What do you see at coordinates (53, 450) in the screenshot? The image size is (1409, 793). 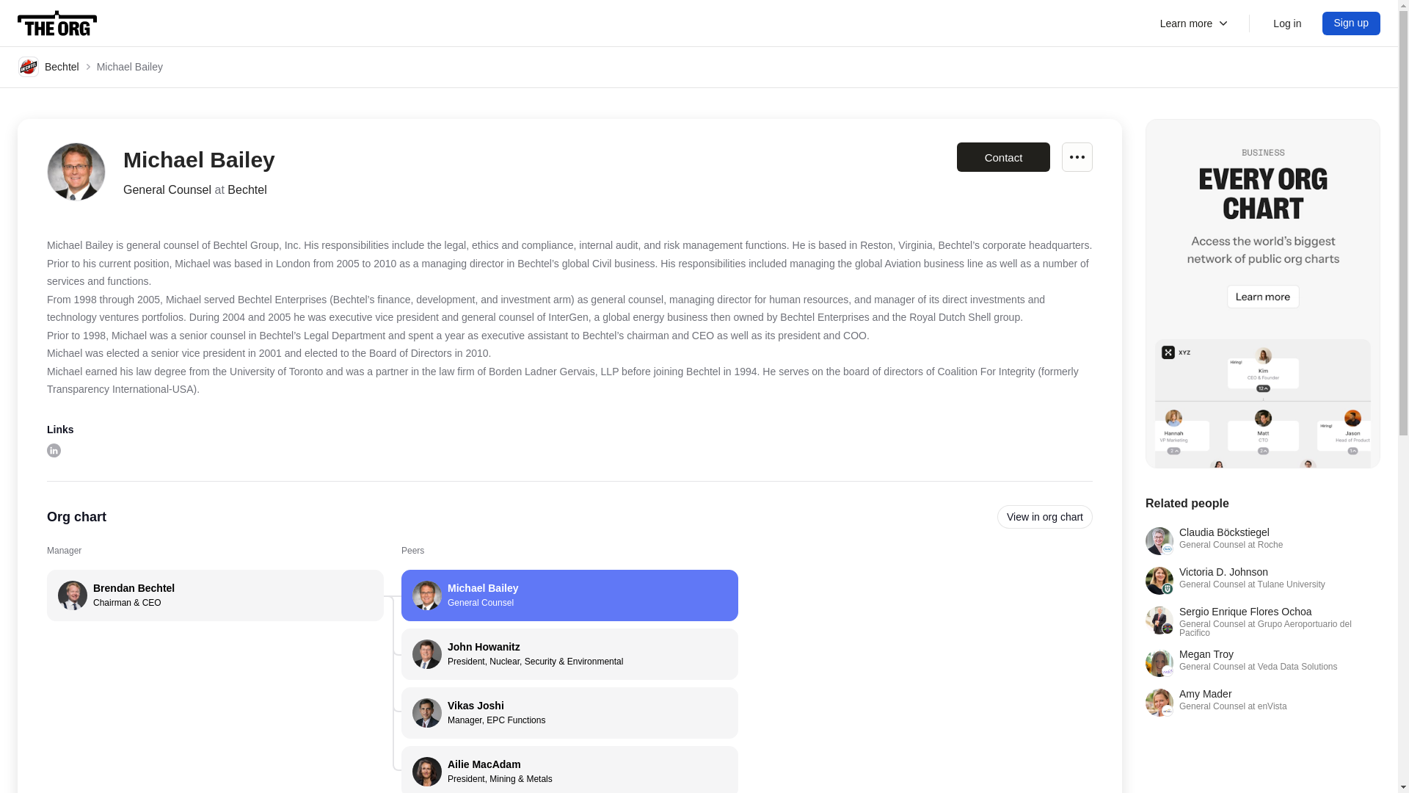 I see `View on linkedIn` at bounding box center [53, 450].